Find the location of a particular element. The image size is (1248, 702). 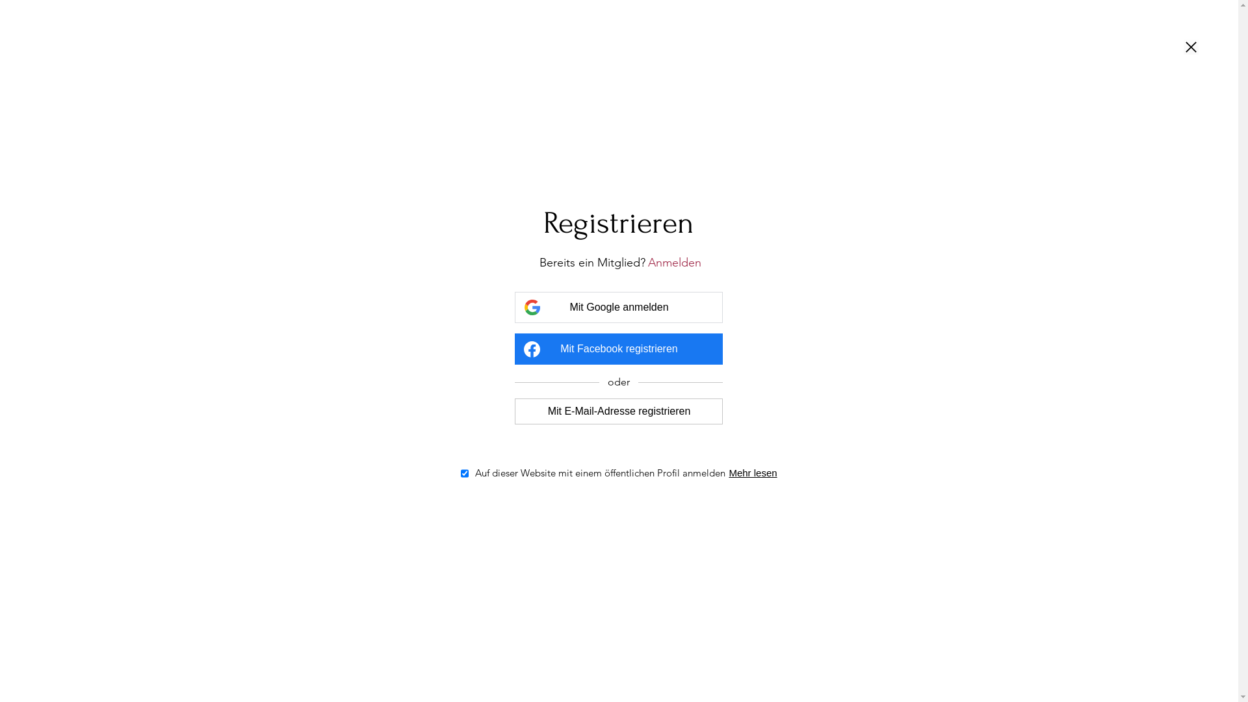

Mit Google anmelden is located at coordinates (619, 307).